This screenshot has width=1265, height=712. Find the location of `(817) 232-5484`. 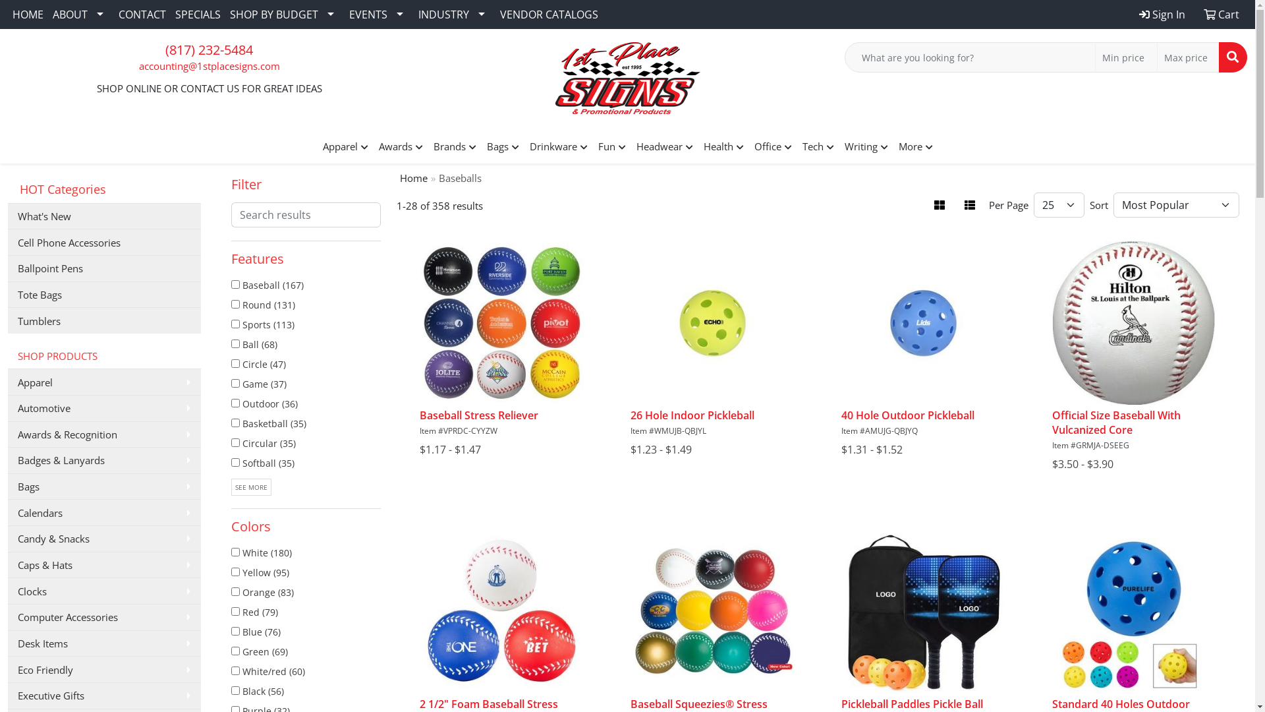

(817) 232-5484 is located at coordinates (210, 50).